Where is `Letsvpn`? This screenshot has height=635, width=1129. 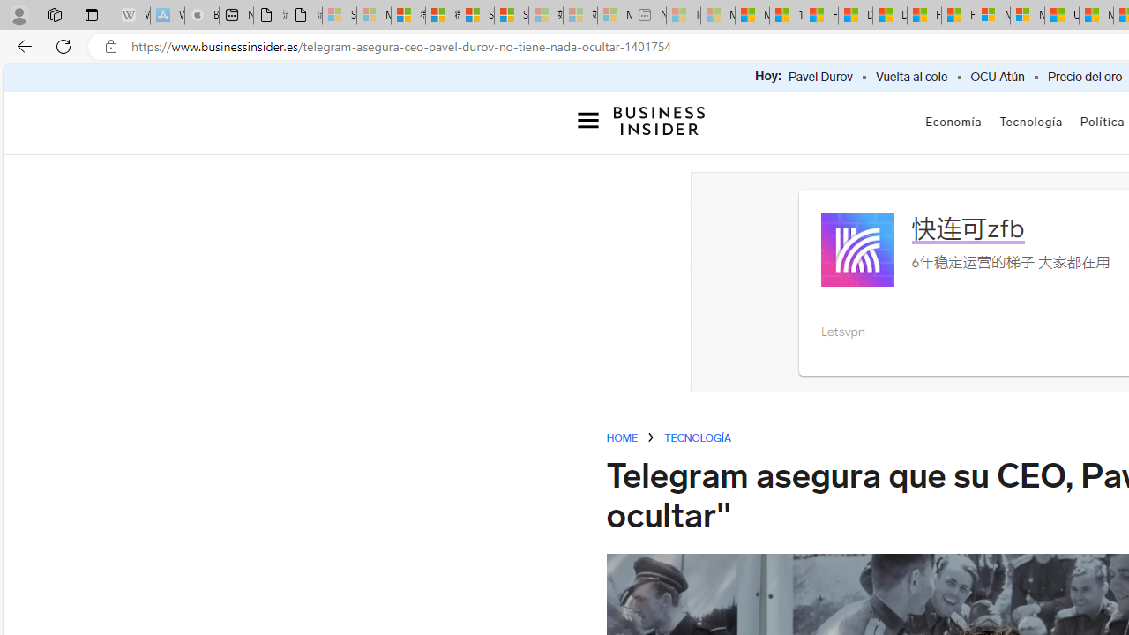 Letsvpn is located at coordinates (842, 332).